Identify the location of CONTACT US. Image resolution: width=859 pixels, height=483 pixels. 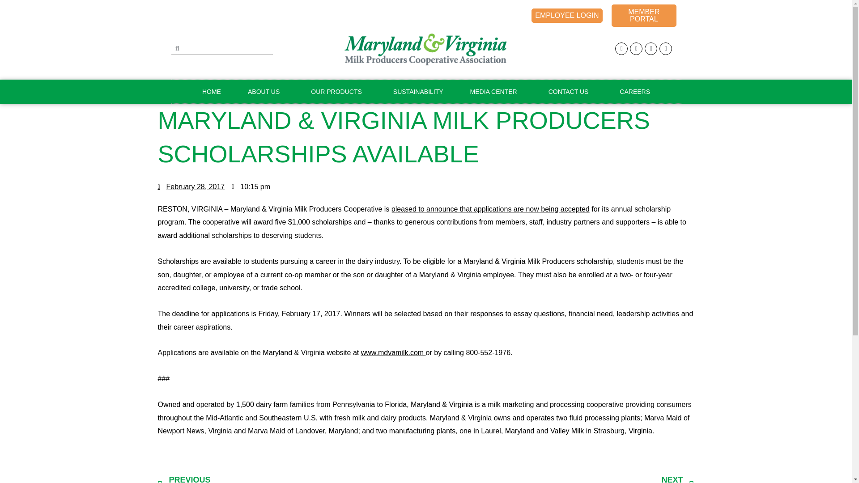
(571, 92).